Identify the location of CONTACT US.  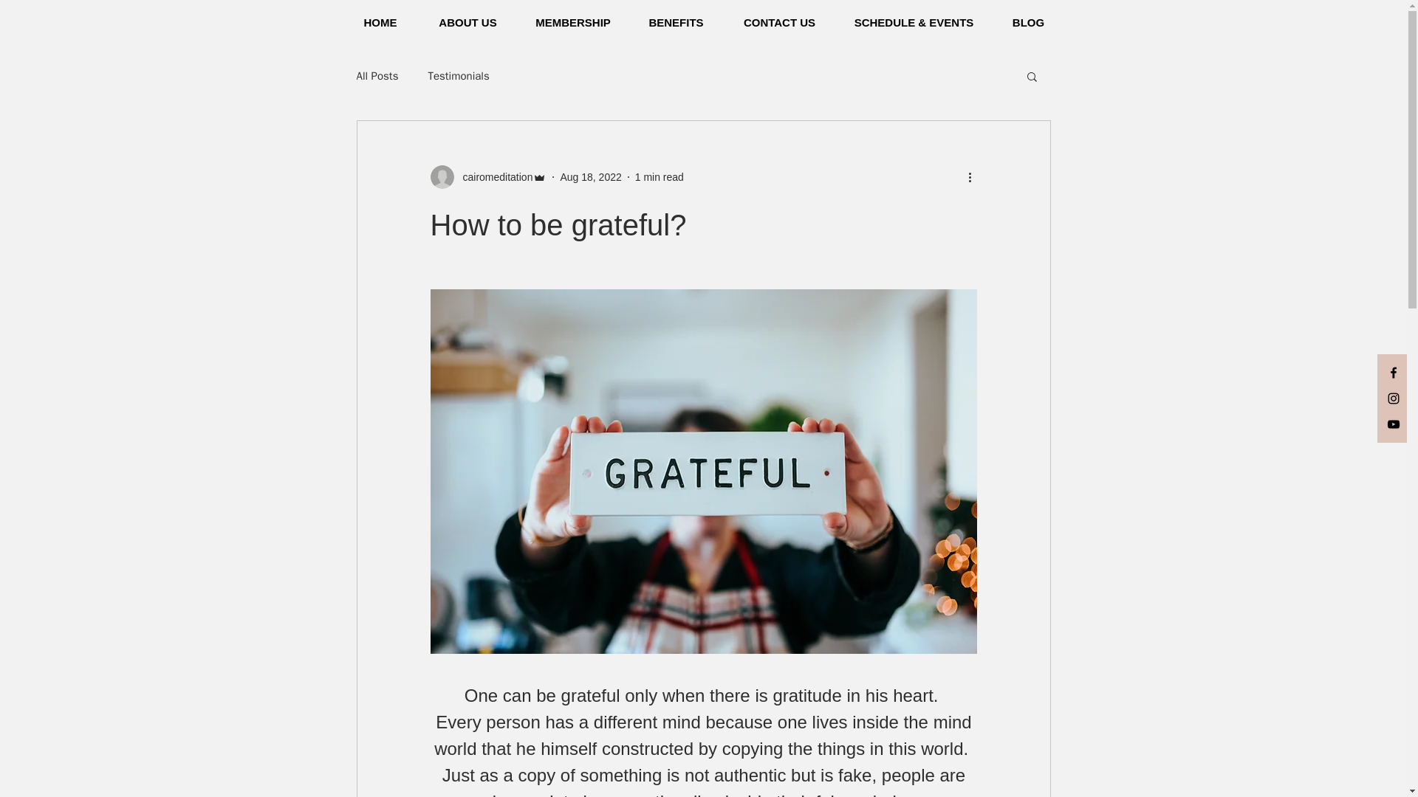
(778, 23).